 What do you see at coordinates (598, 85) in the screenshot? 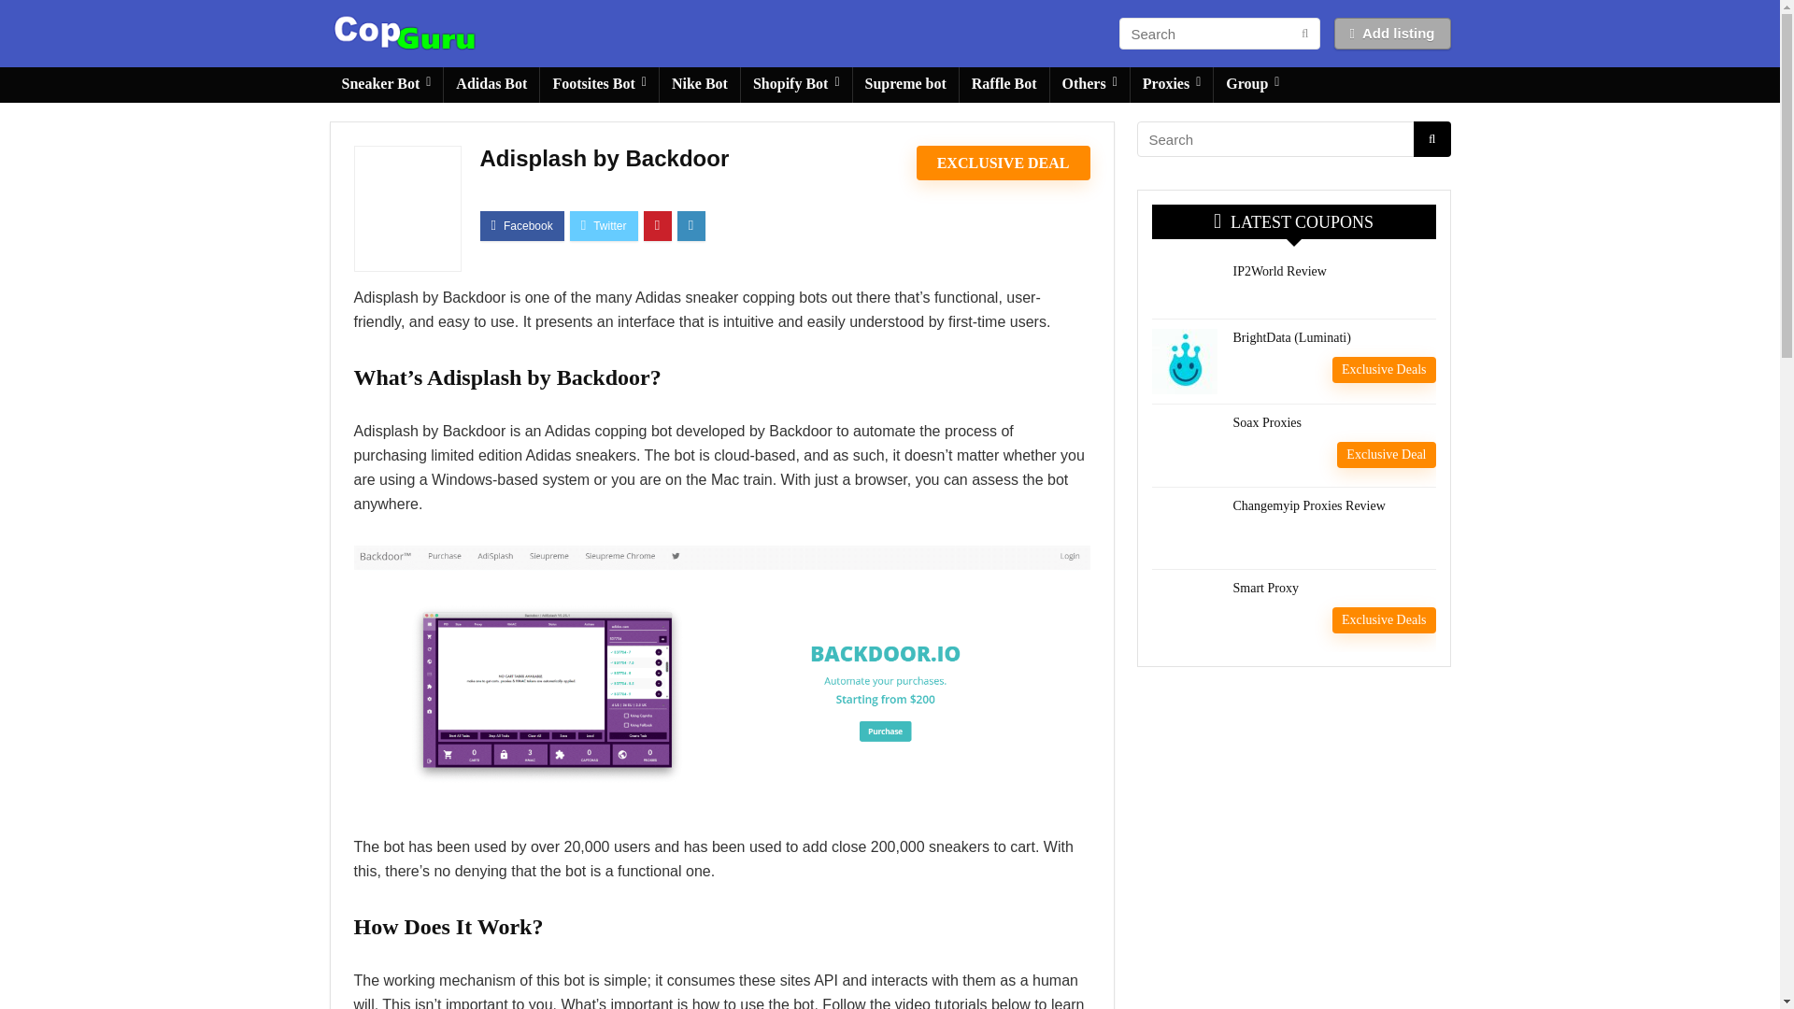
I see `Footsites Bot` at bounding box center [598, 85].